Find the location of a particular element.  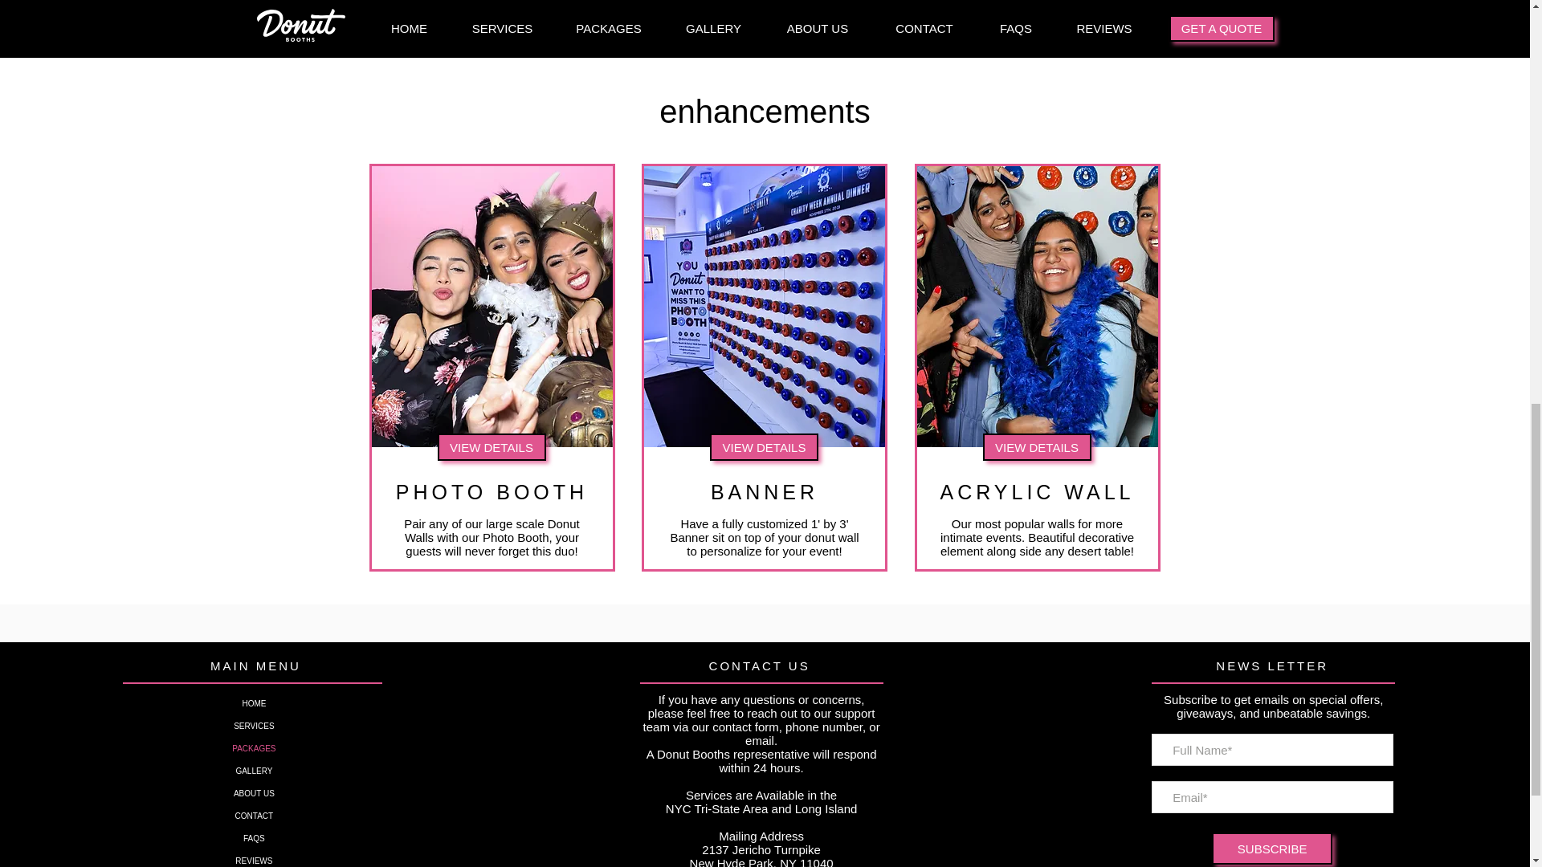

ABOUT US is located at coordinates (254, 794).